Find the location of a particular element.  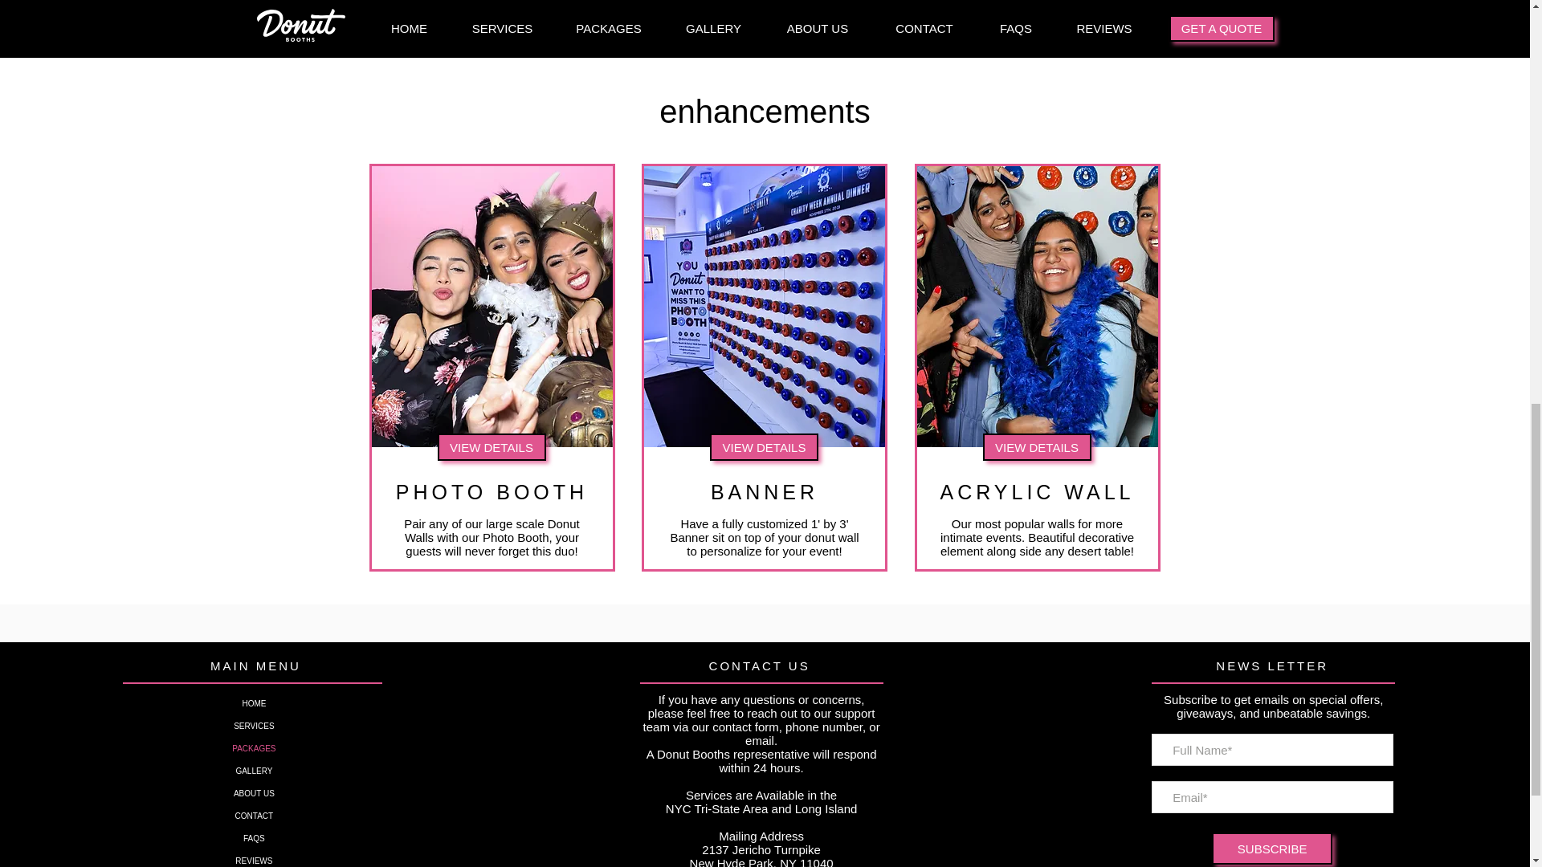

ABOUT US is located at coordinates (254, 794).